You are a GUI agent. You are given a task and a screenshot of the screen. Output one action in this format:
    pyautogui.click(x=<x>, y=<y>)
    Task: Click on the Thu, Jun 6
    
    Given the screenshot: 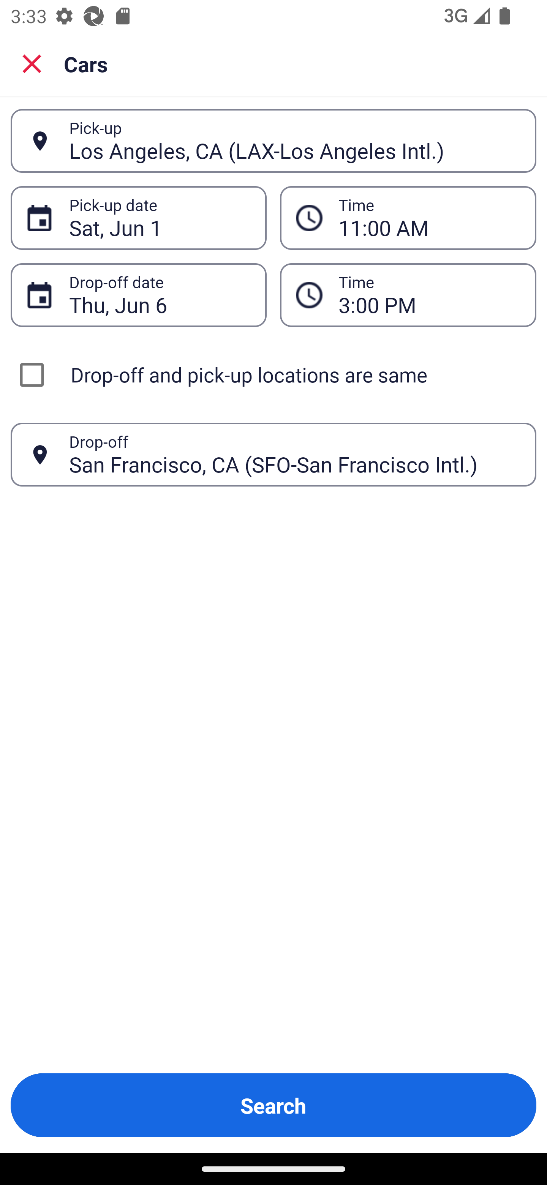 What is the action you would take?
    pyautogui.click(x=160, y=295)
    